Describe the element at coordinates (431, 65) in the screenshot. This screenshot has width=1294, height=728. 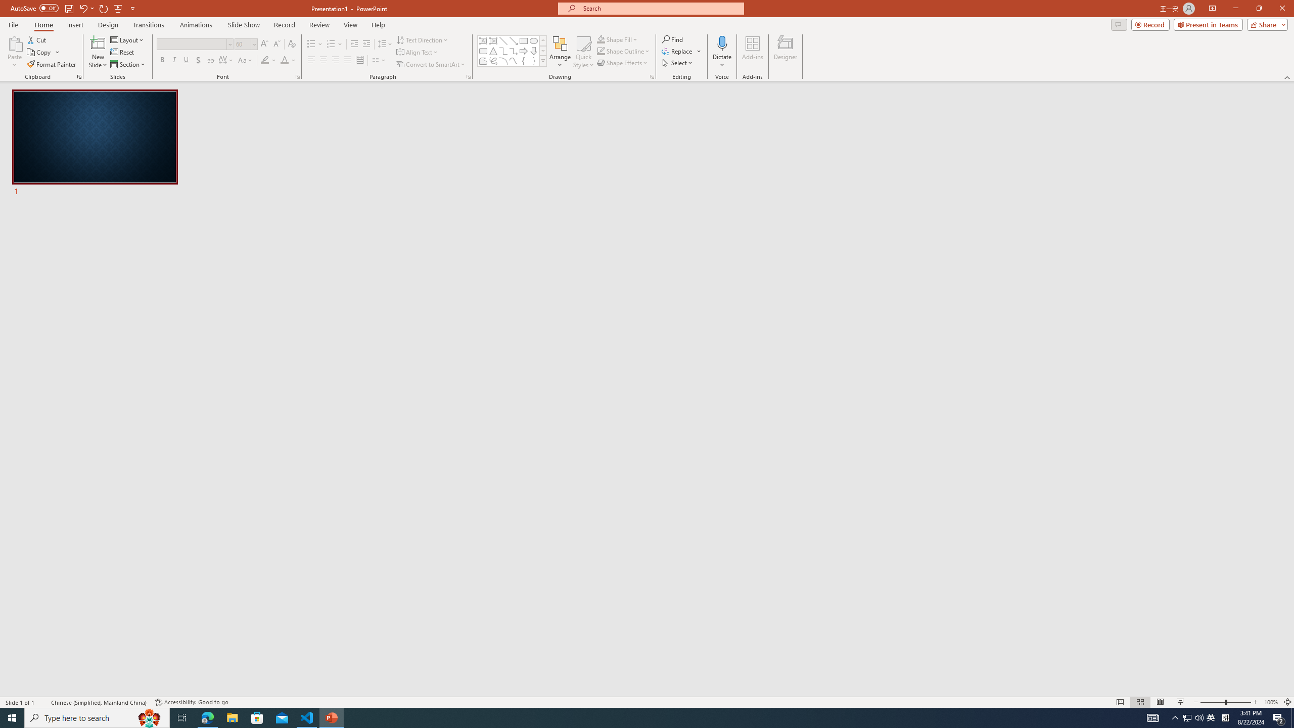
I see `Convert to SmartArt` at that location.